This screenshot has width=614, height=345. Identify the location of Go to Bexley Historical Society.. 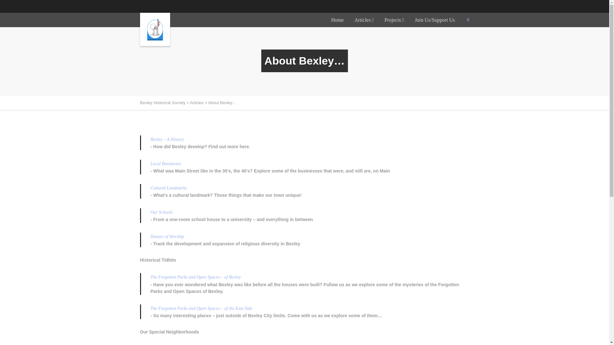
(162, 103).